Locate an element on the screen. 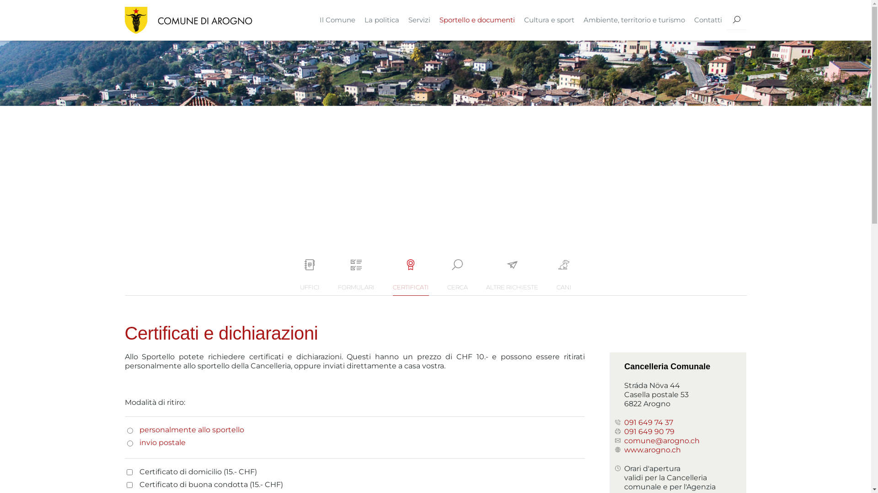  invio postale is located at coordinates (162, 443).